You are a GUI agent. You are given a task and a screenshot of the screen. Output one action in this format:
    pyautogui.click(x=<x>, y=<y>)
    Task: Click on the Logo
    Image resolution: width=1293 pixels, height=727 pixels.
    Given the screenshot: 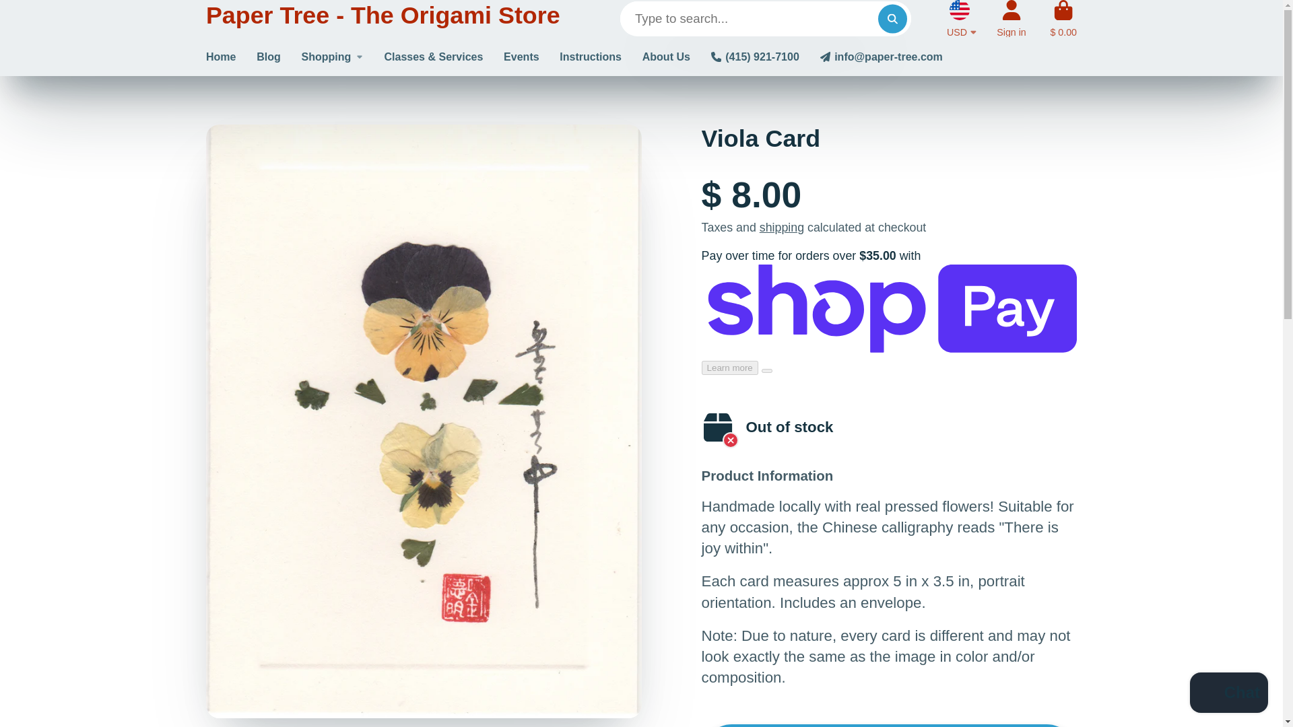 What is the action you would take?
    pyautogui.click(x=383, y=19)
    